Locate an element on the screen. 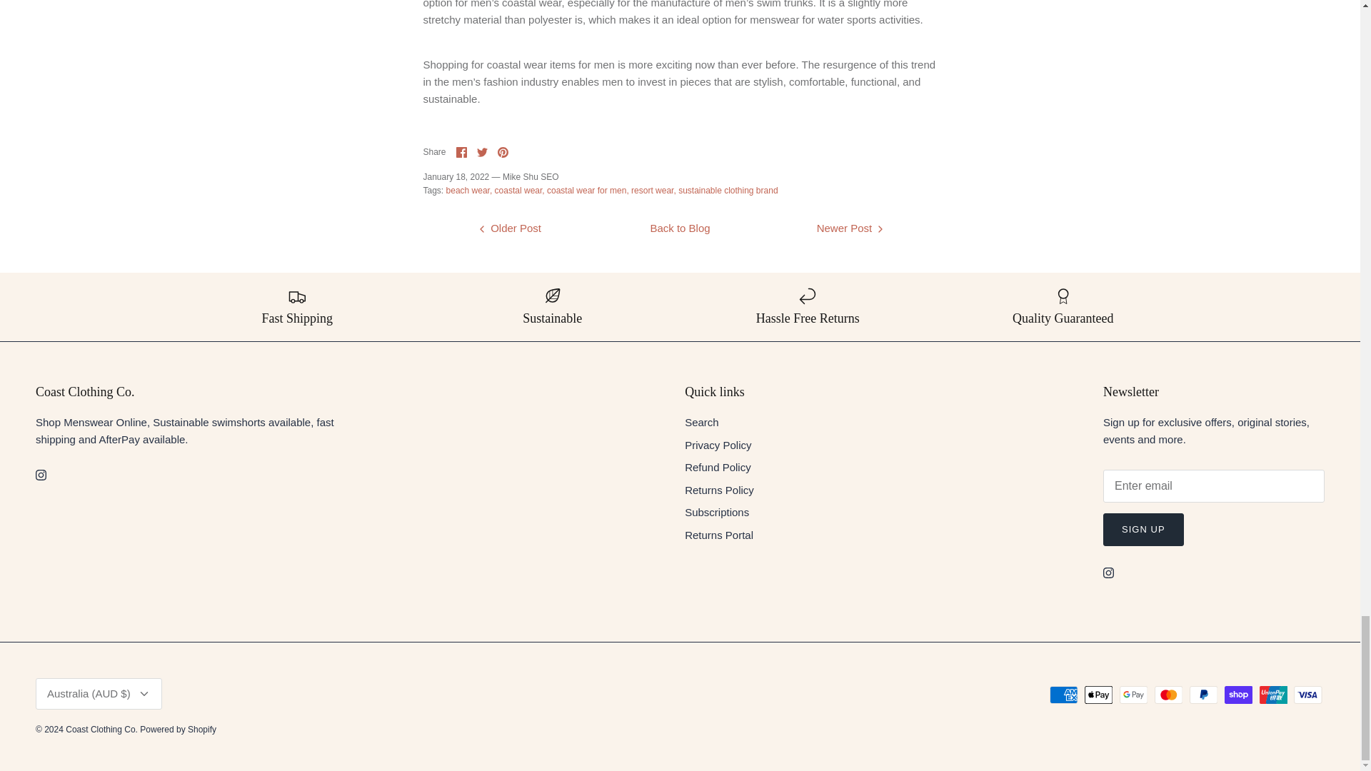 This screenshot has width=1371, height=771. Left is located at coordinates (481, 229).